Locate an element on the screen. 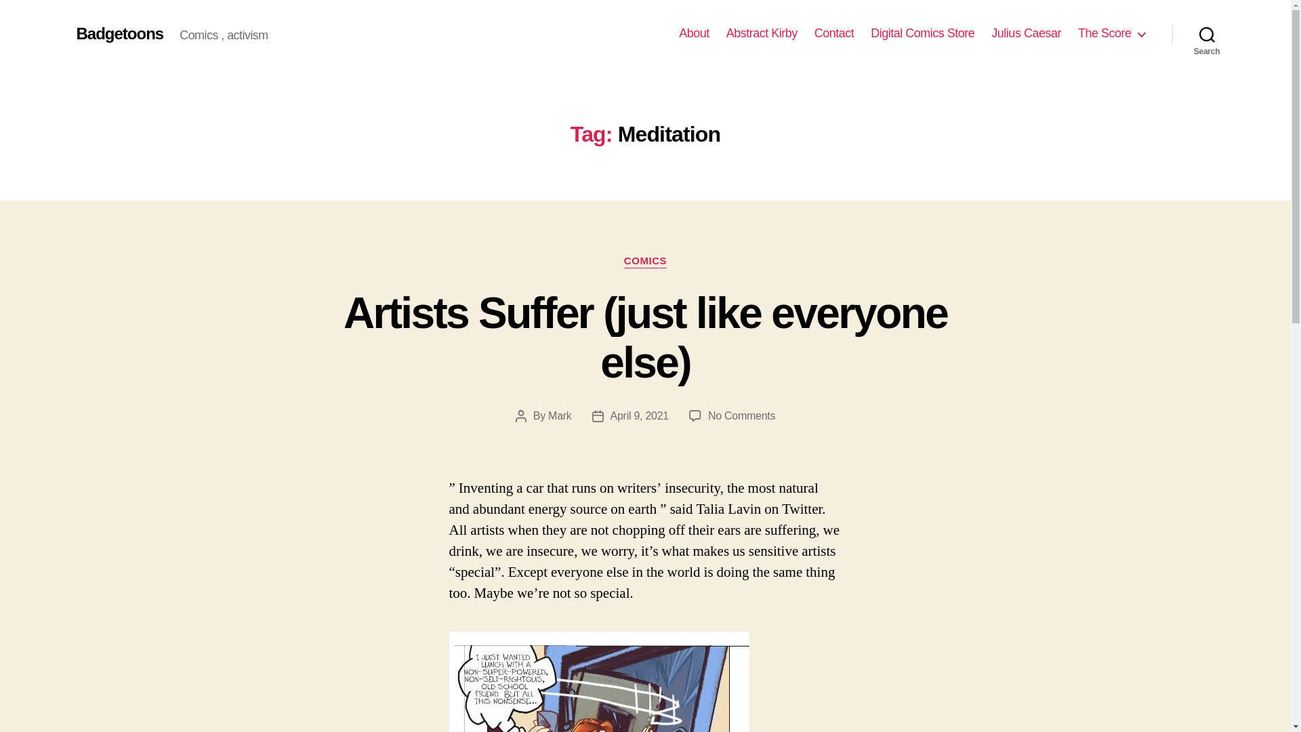 This screenshot has height=732, width=1301. Julius Caesar is located at coordinates (1026, 33).